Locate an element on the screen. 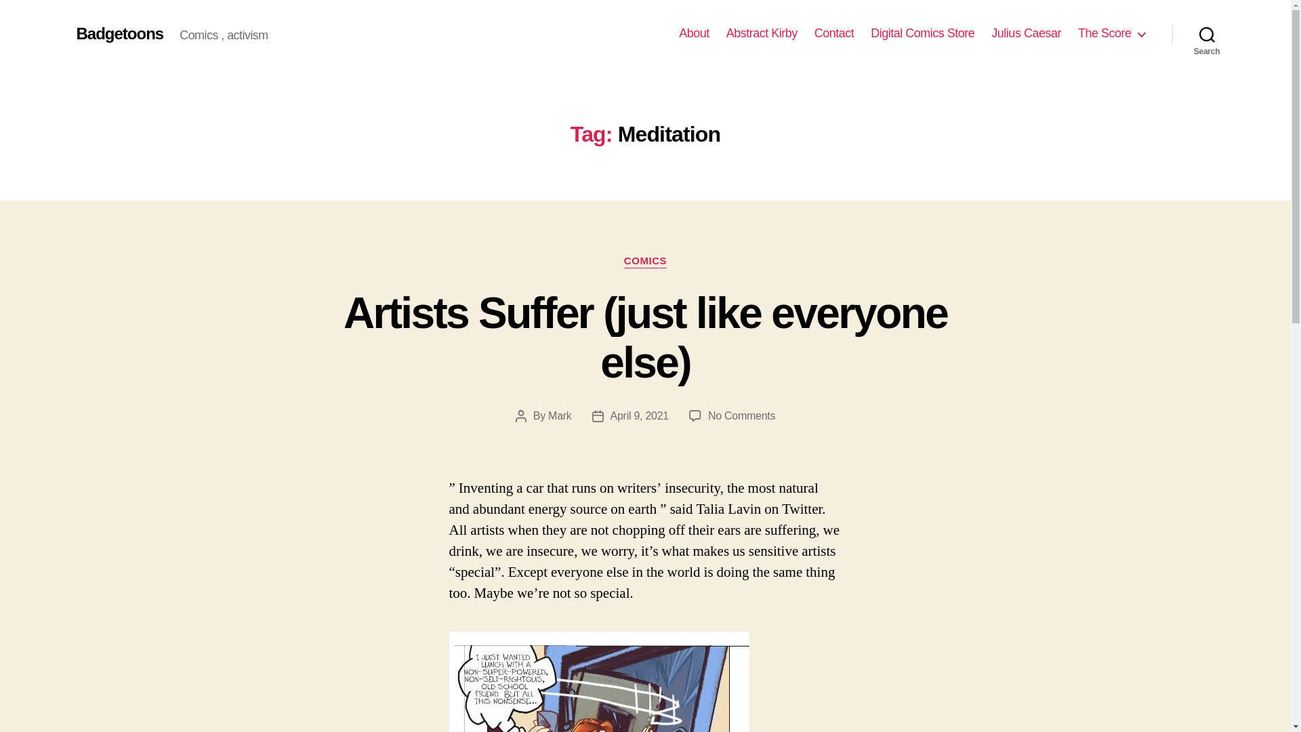 This screenshot has height=732, width=1301. Julius Caesar is located at coordinates (1026, 33).